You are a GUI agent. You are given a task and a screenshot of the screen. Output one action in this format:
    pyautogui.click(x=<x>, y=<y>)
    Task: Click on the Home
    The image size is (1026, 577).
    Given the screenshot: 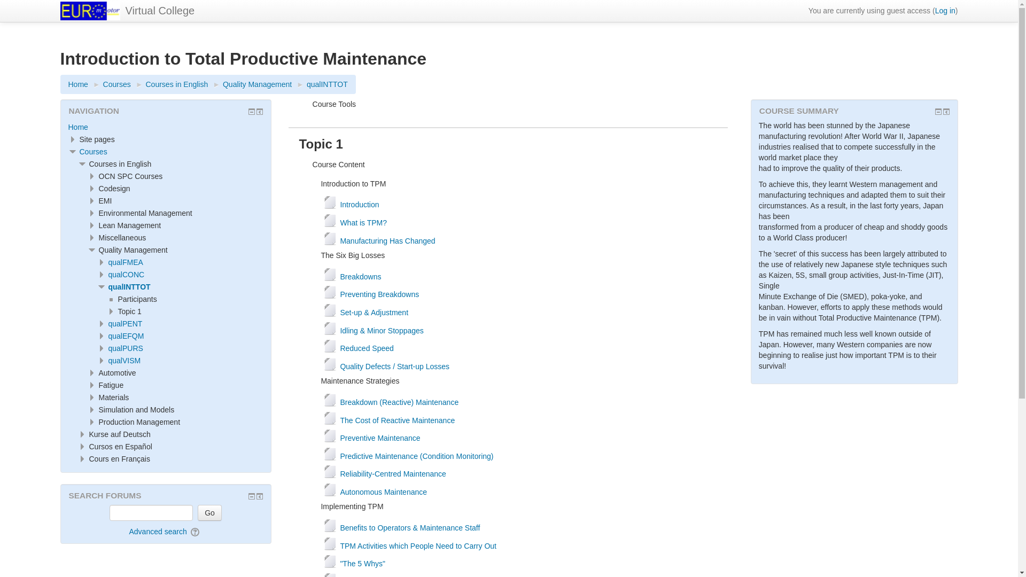 What is the action you would take?
    pyautogui.click(x=159, y=11)
    